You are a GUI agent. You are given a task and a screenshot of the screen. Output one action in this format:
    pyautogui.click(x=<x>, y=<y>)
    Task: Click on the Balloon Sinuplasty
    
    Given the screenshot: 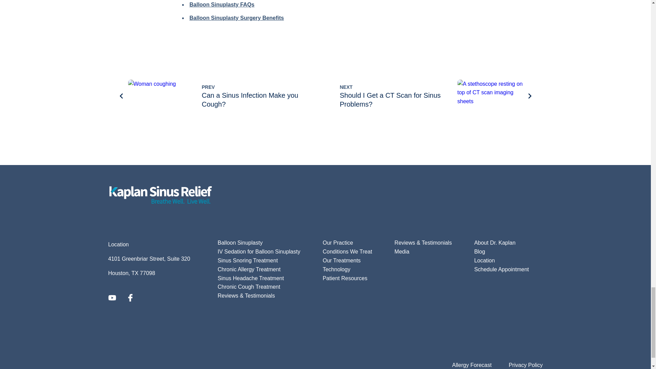 What is the action you would take?
    pyautogui.click(x=215, y=96)
    